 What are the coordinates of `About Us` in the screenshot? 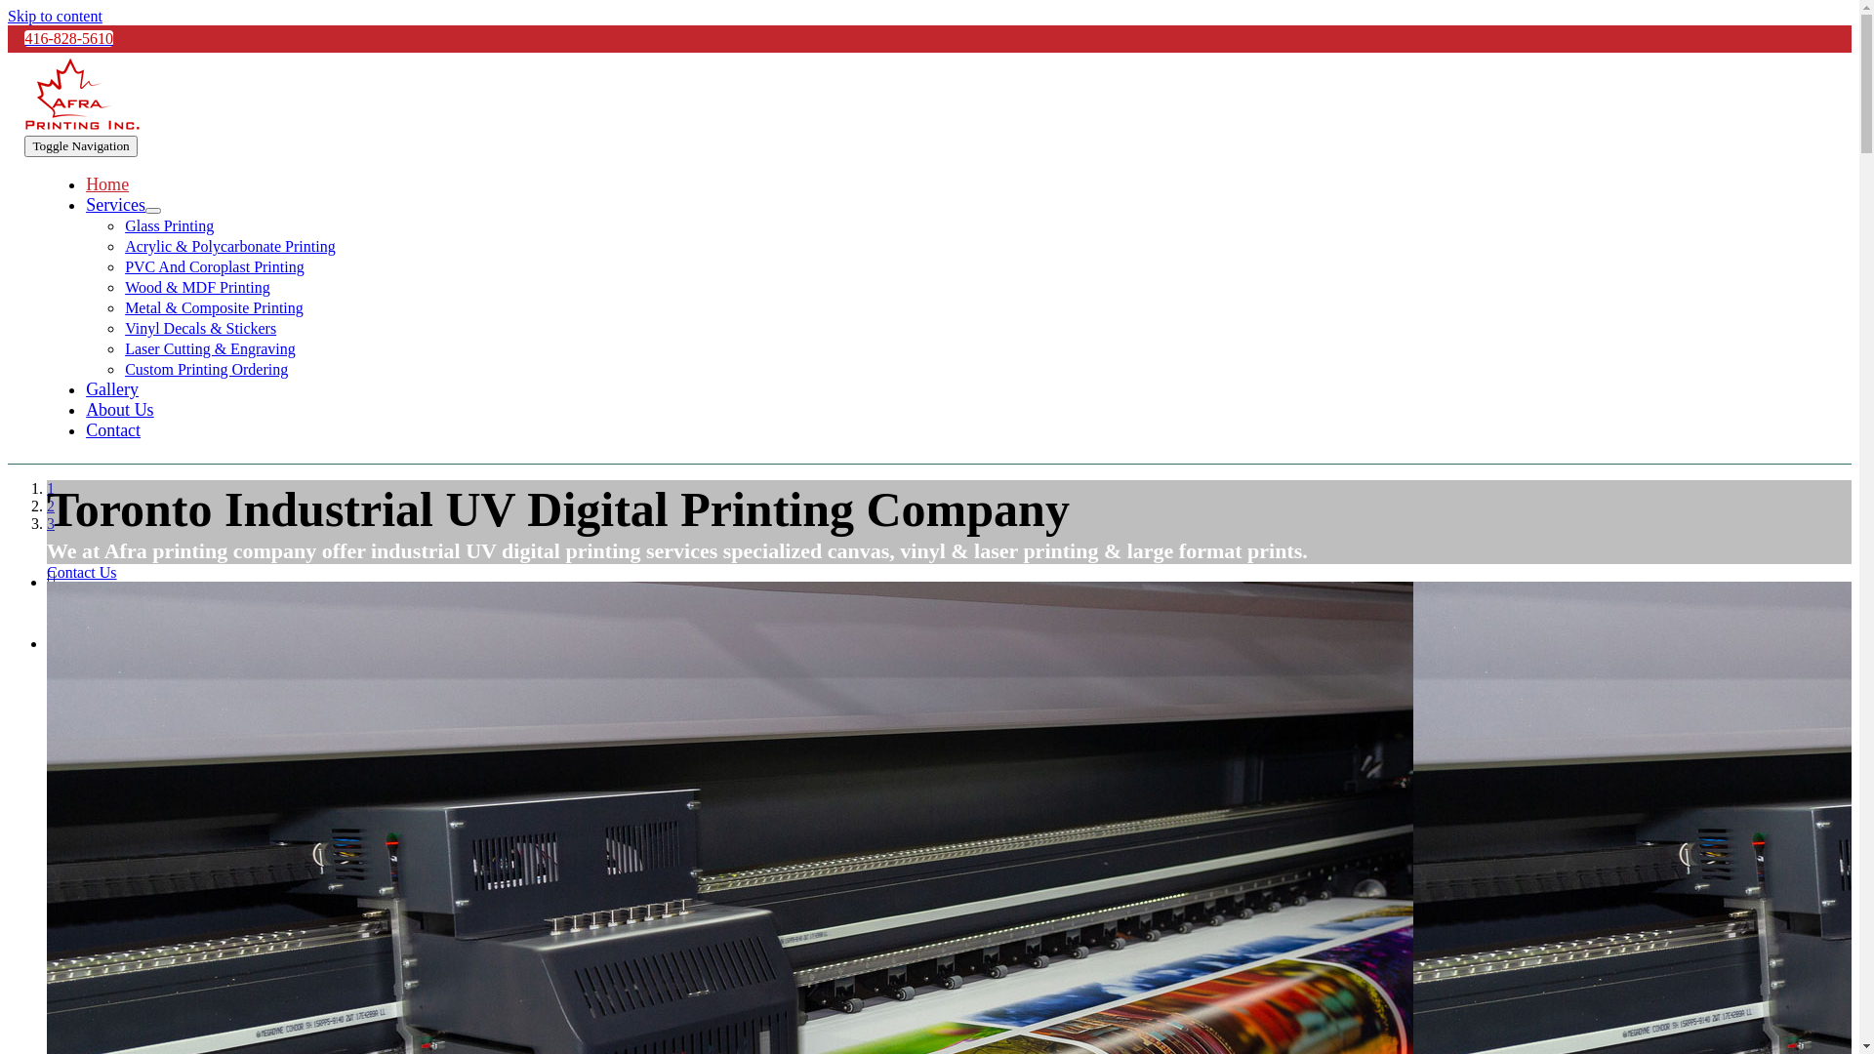 It's located at (120, 410).